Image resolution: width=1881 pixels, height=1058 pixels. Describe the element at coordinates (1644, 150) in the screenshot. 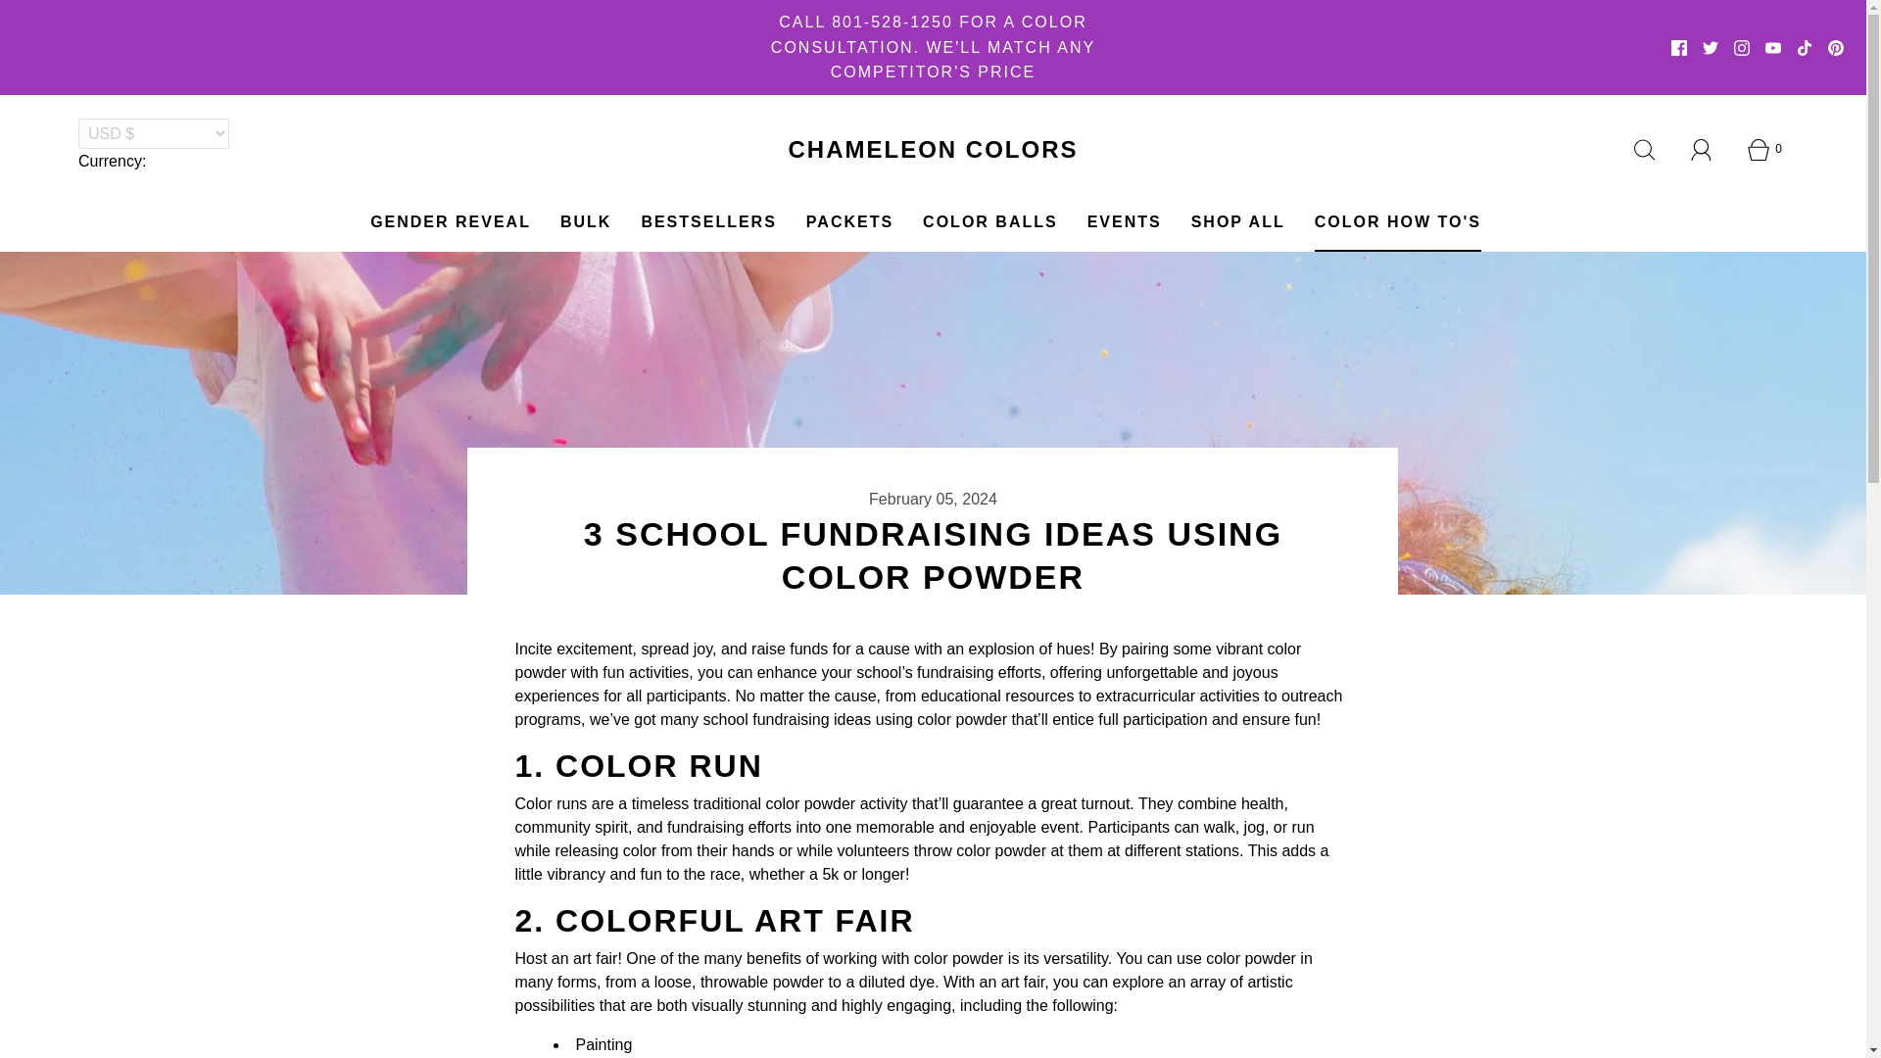

I see `Search` at that location.